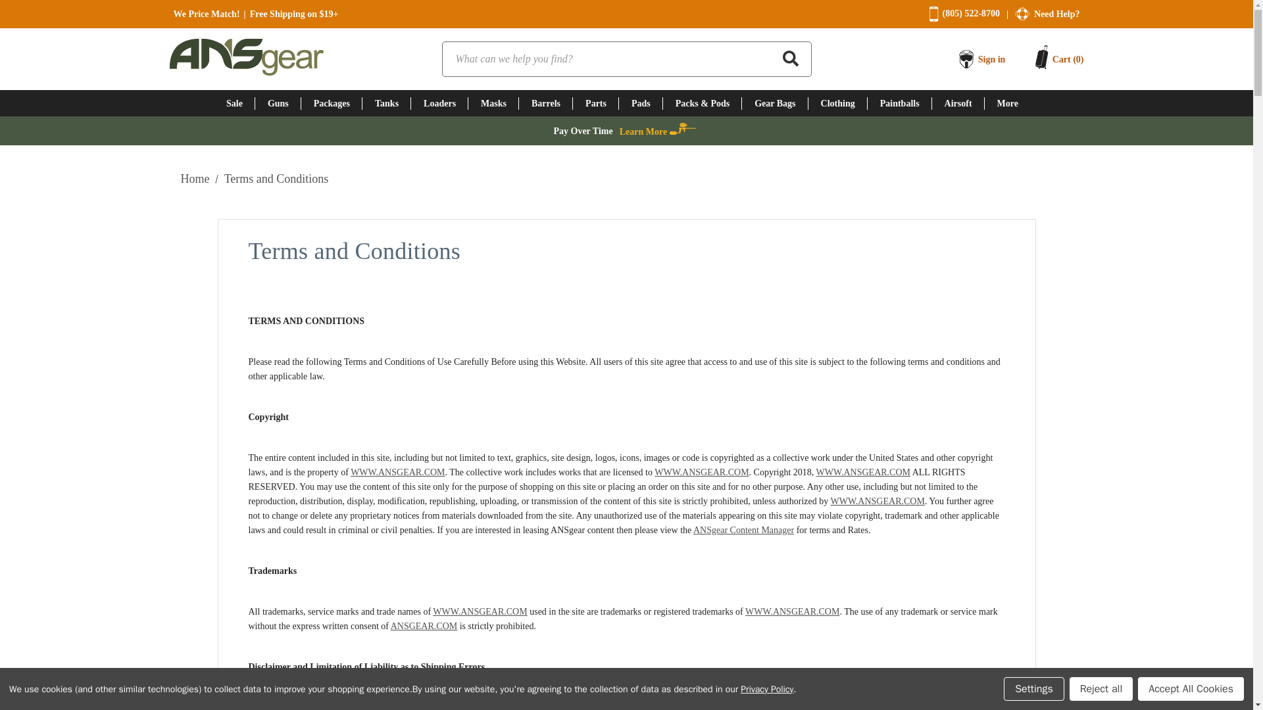 This screenshot has height=710, width=1263. I want to click on Need Help?, so click(1056, 14).